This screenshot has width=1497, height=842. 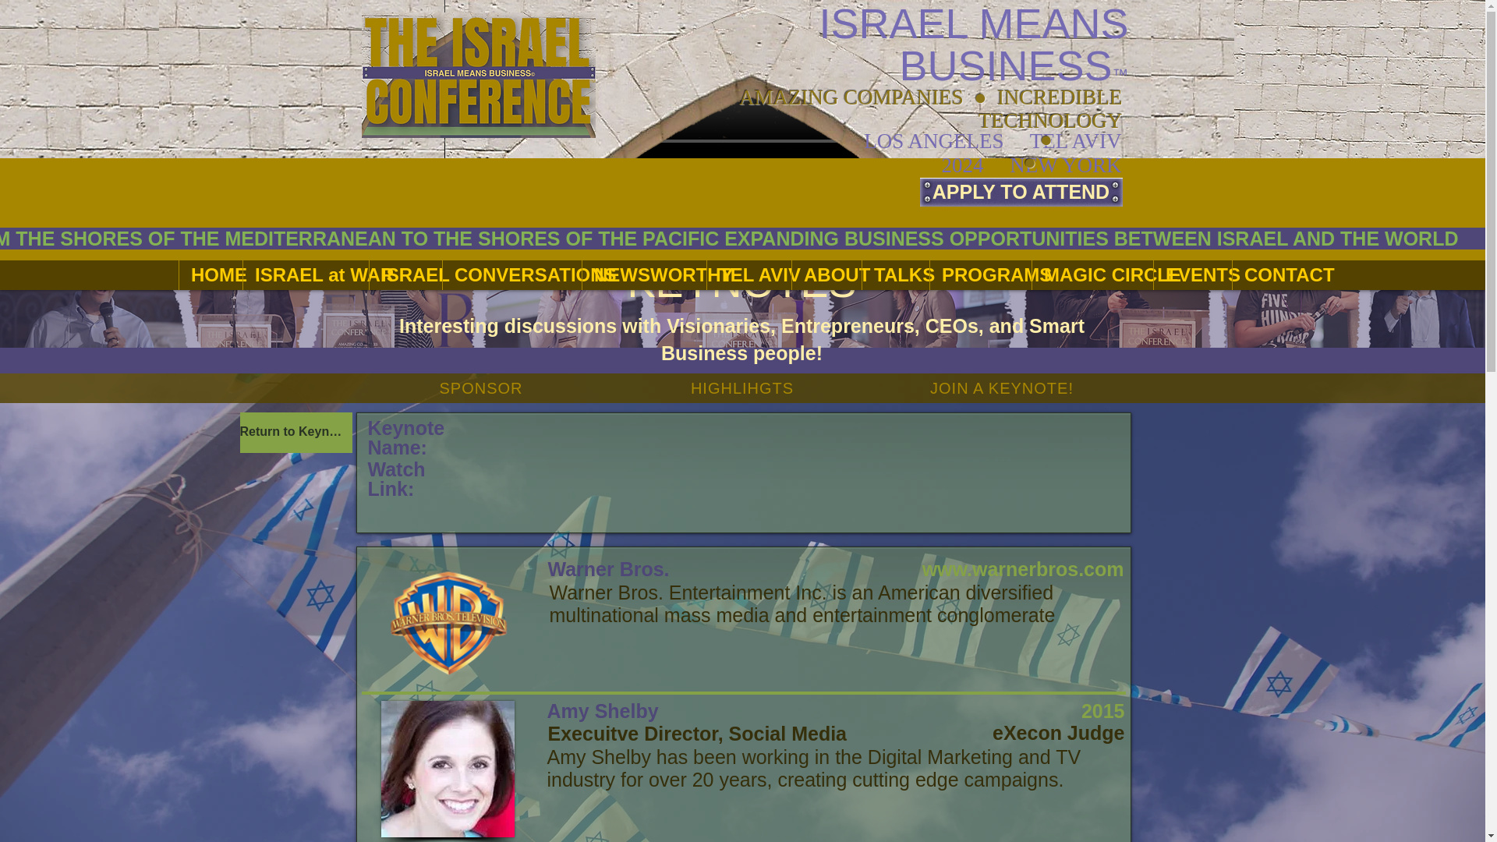 What do you see at coordinates (1003, 388) in the screenshot?
I see `JOIN A KEYNOTE!` at bounding box center [1003, 388].